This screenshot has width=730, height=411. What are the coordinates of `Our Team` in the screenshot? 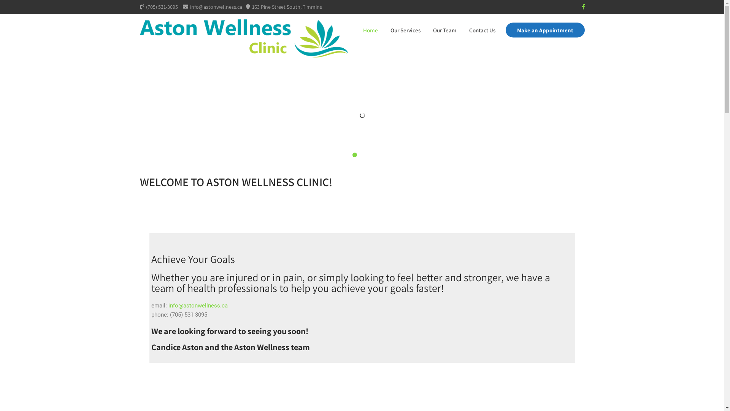 It's located at (445, 30).